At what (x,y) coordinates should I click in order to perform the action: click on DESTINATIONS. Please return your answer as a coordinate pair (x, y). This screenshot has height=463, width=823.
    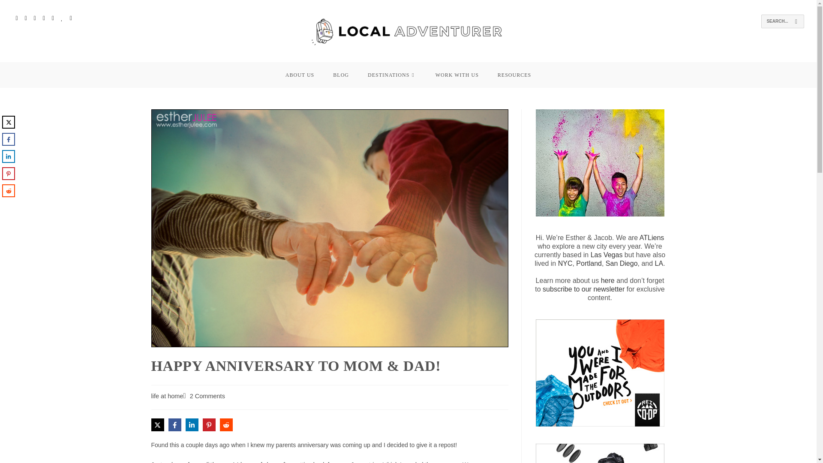
    Looking at the image, I should click on (392, 75).